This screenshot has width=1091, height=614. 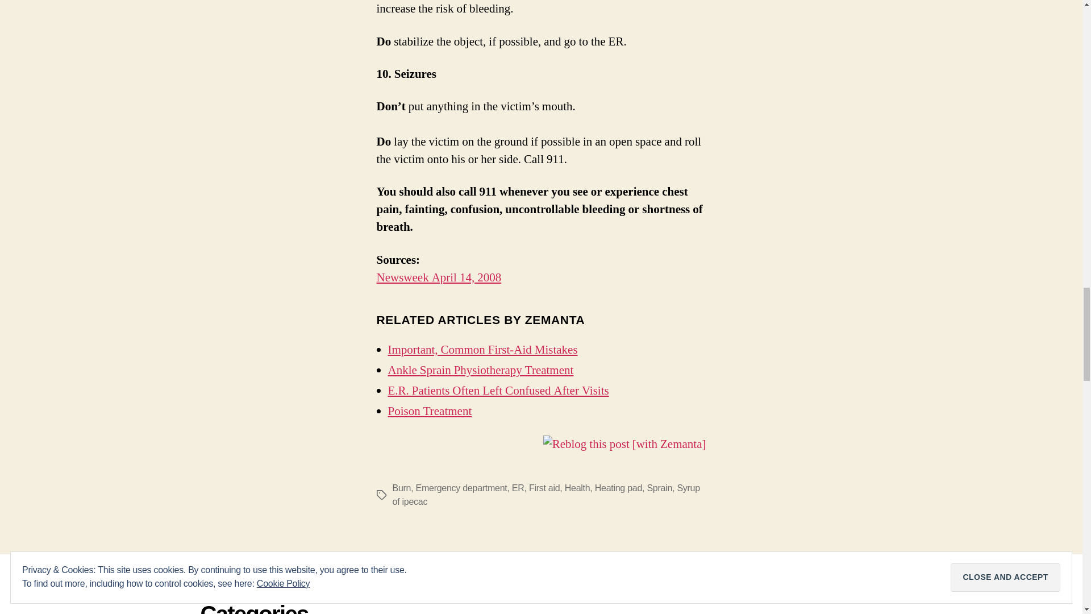 What do you see at coordinates (461, 488) in the screenshot?
I see `Emergency department` at bounding box center [461, 488].